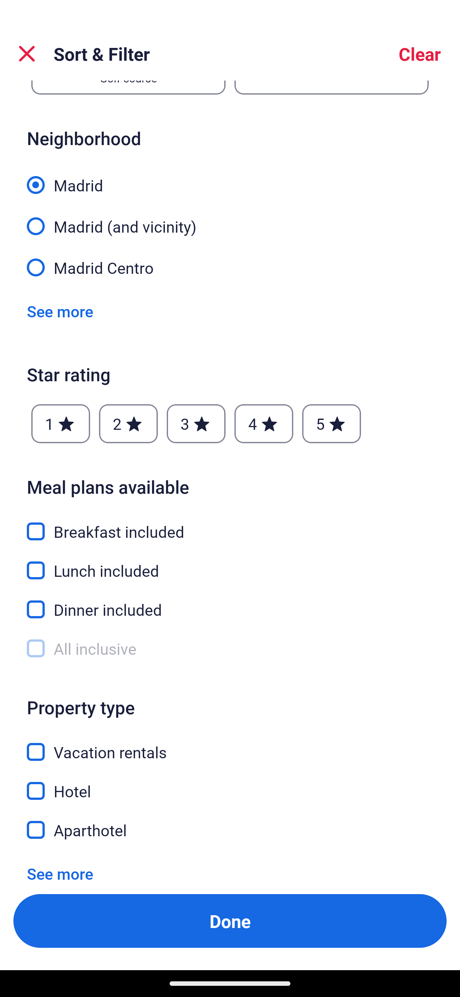 This screenshot has width=460, height=997. What do you see at coordinates (230, 524) in the screenshot?
I see `Breakfast included, Breakfast included` at bounding box center [230, 524].